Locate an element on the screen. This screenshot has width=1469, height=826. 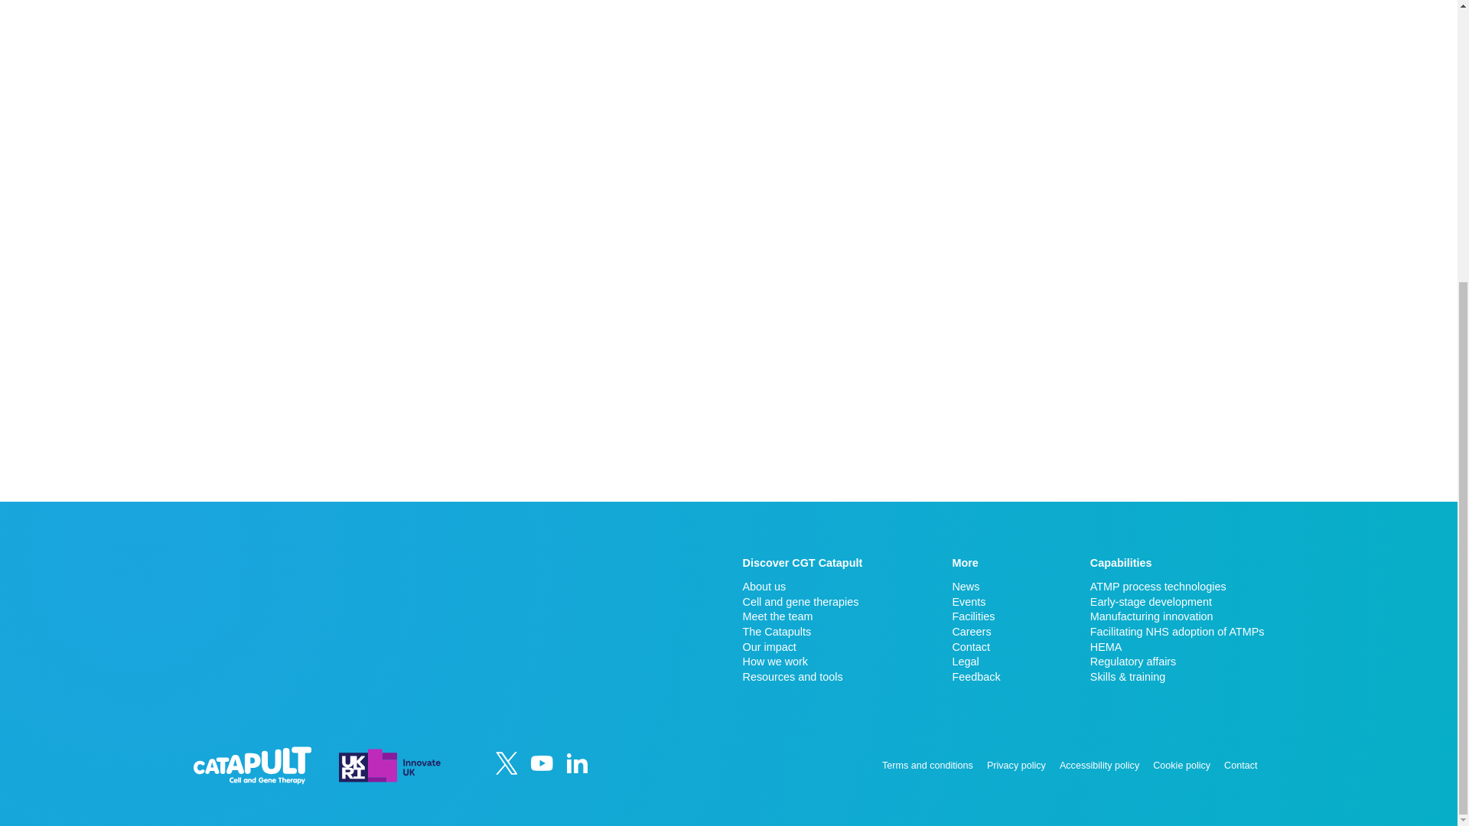
iframe is located at coordinates (362, 613).